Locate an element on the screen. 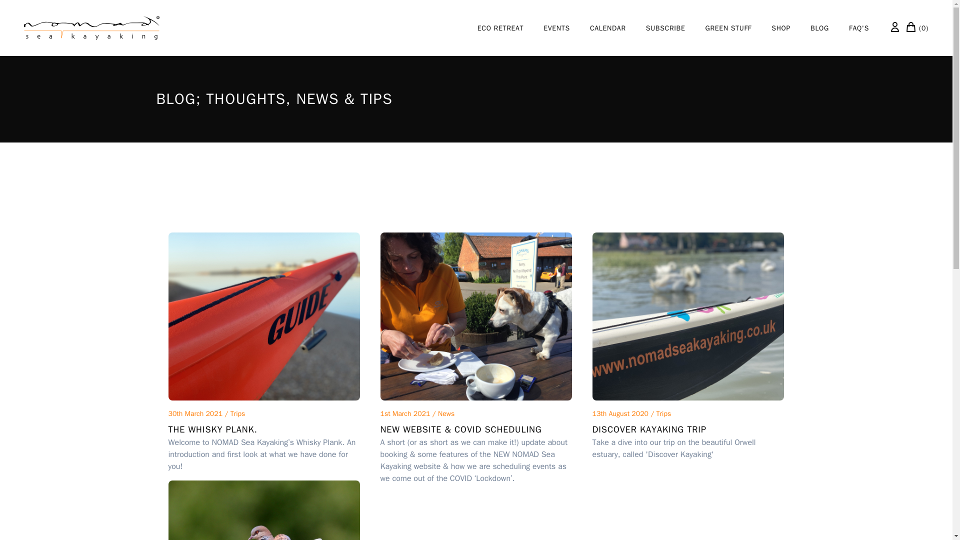 This screenshot has height=540, width=960. ECO RETREAT is located at coordinates (500, 28).